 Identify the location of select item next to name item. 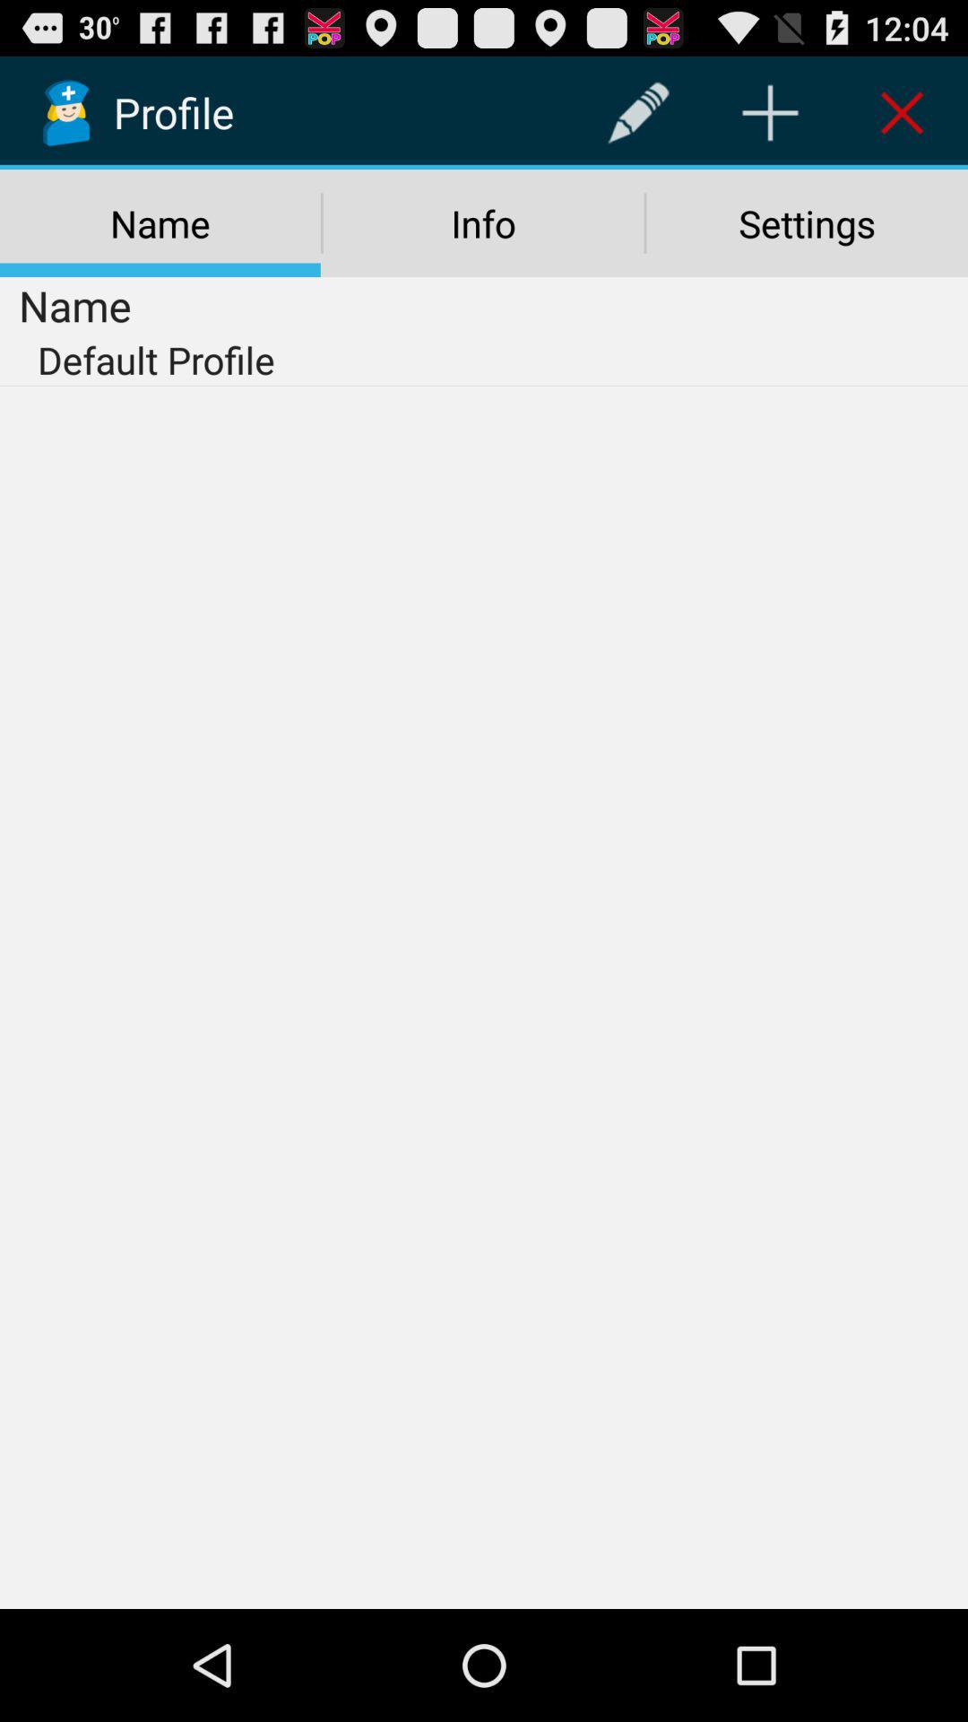
(483, 223).